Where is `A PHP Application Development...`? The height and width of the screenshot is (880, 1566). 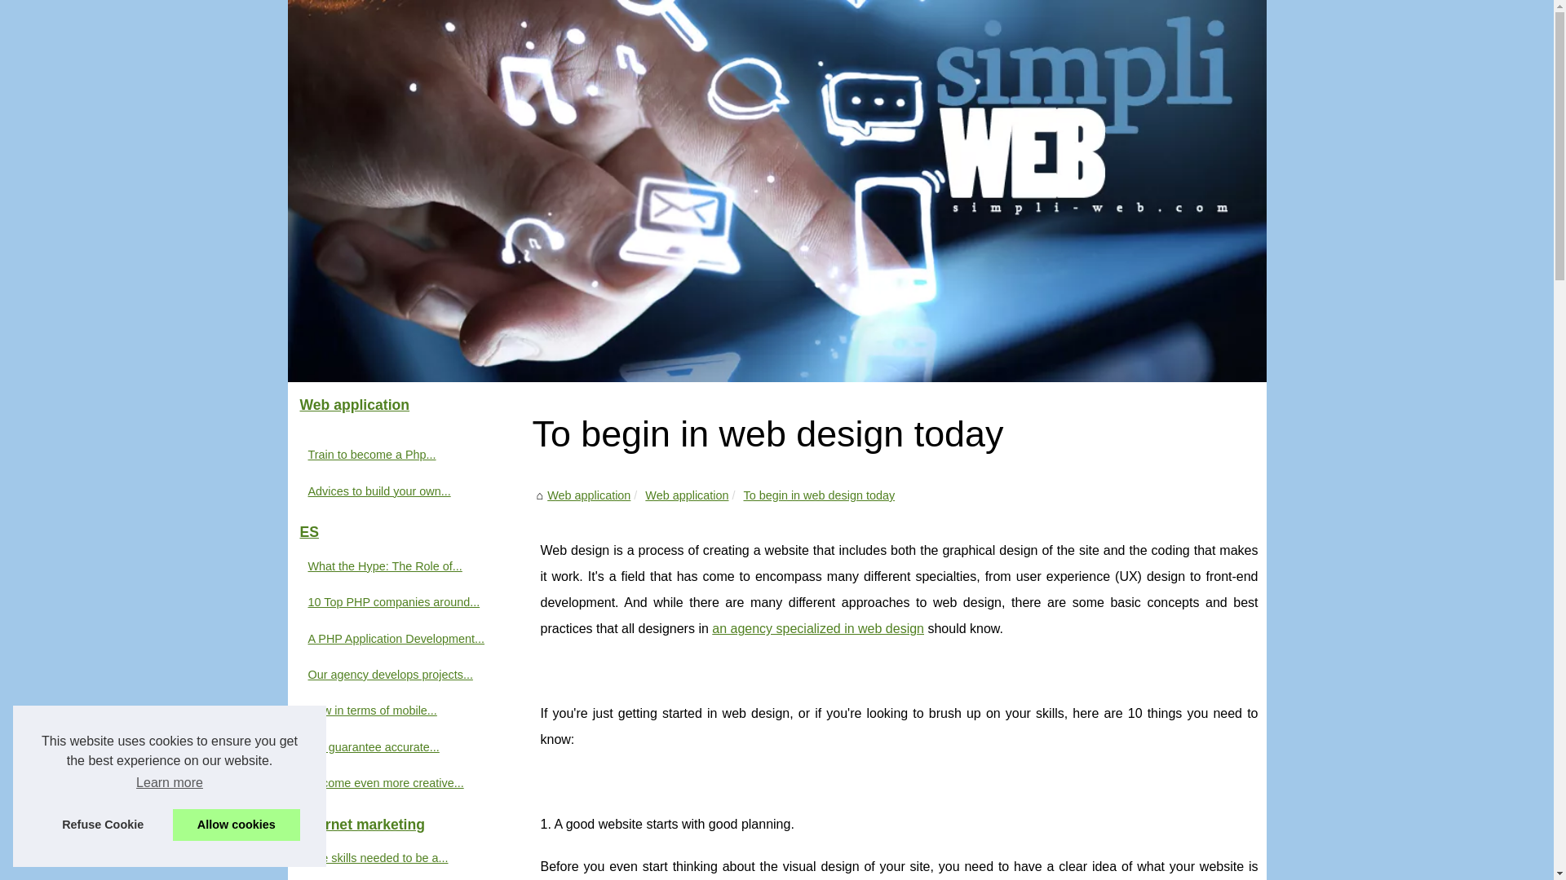 A PHP Application Development... is located at coordinates (401, 639).